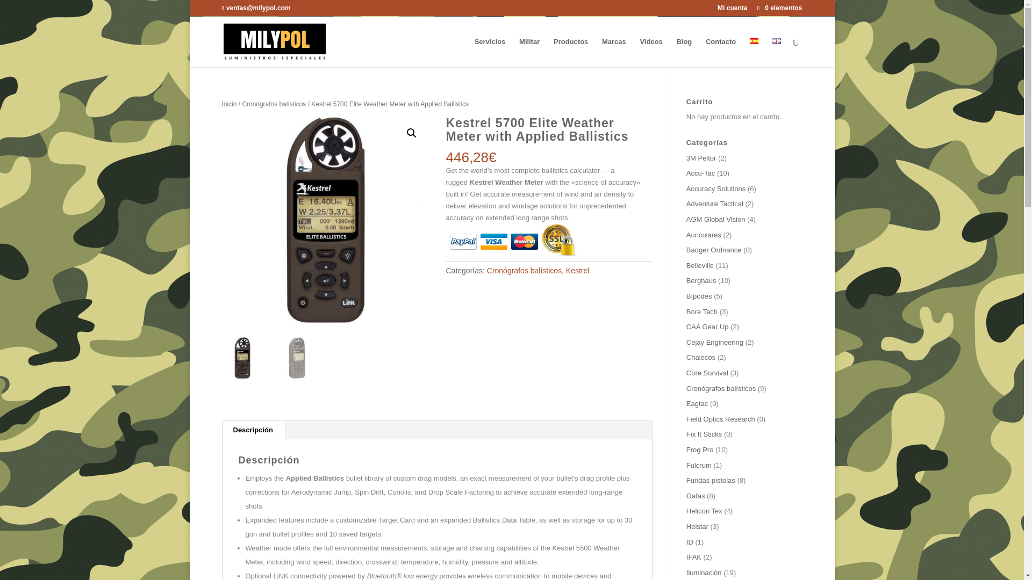  What do you see at coordinates (720, 53) in the screenshot?
I see `Contacto` at bounding box center [720, 53].